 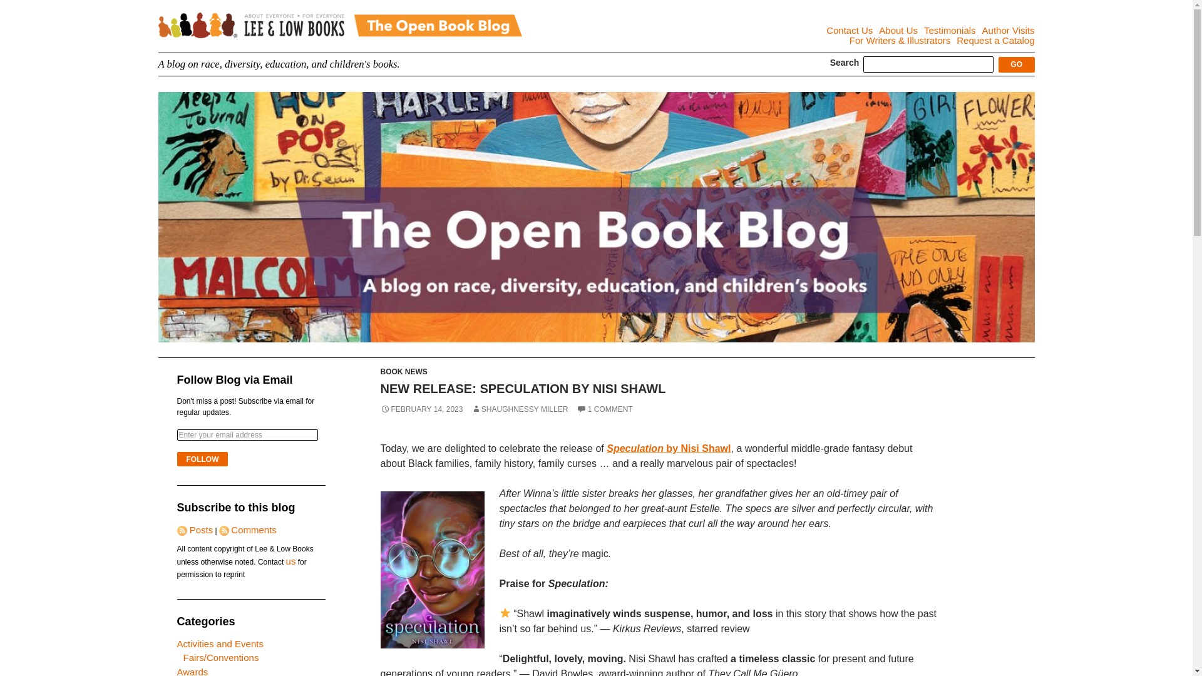 What do you see at coordinates (422, 409) in the screenshot?
I see `FEBRUARY 14, 2023` at bounding box center [422, 409].